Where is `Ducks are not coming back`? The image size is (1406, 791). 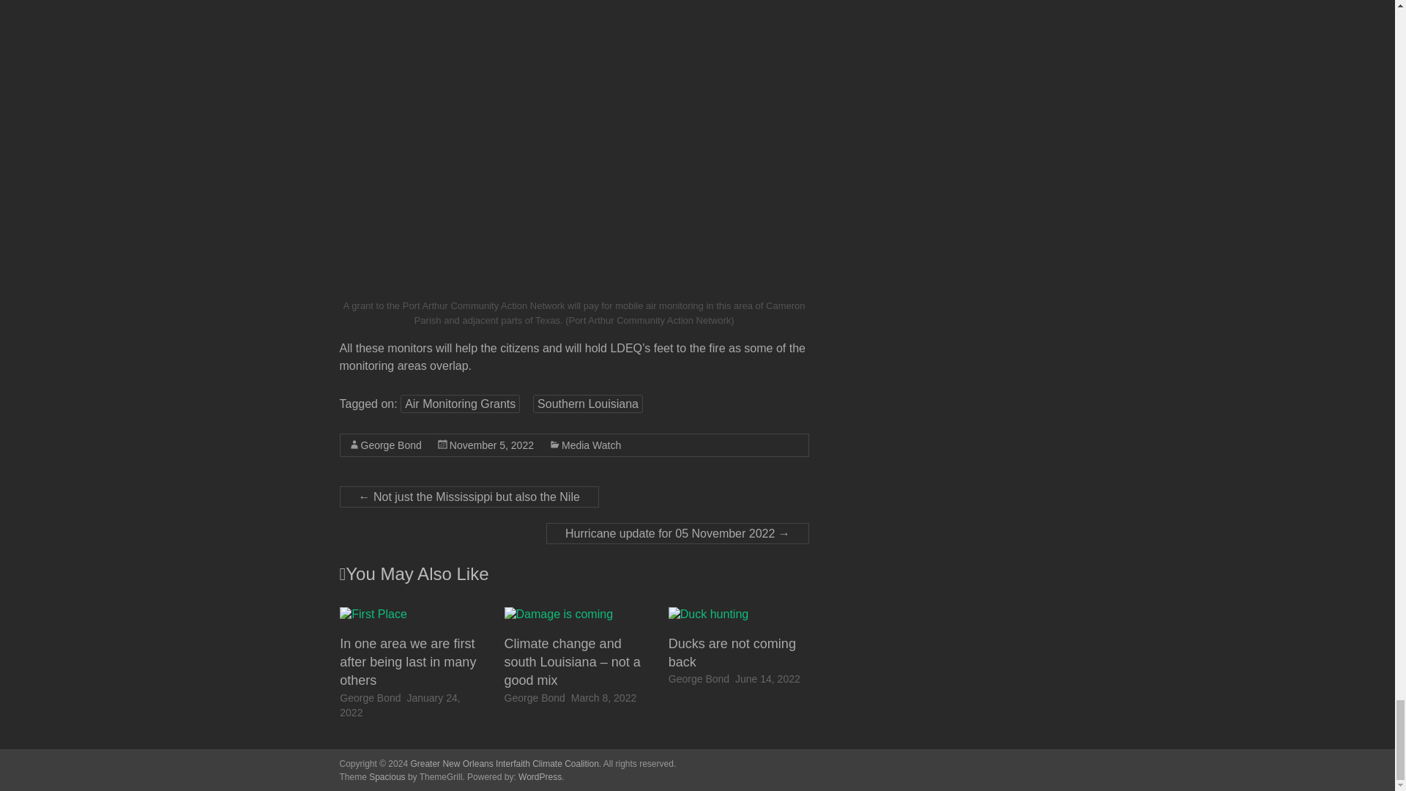 Ducks are not coming back is located at coordinates (708, 614).